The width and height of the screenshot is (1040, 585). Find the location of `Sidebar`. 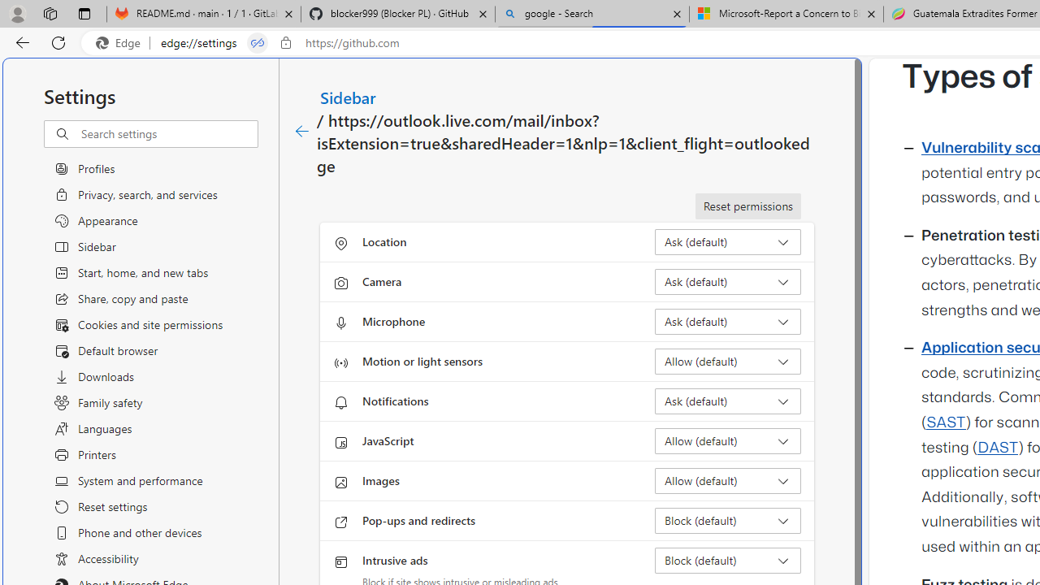

Sidebar is located at coordinates (349, 97).